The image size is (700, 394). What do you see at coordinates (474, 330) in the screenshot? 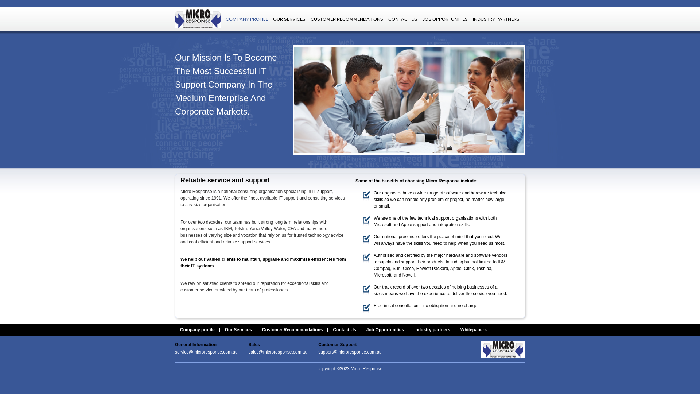
I see `Whitepapers` at bounding box center [474, 330].